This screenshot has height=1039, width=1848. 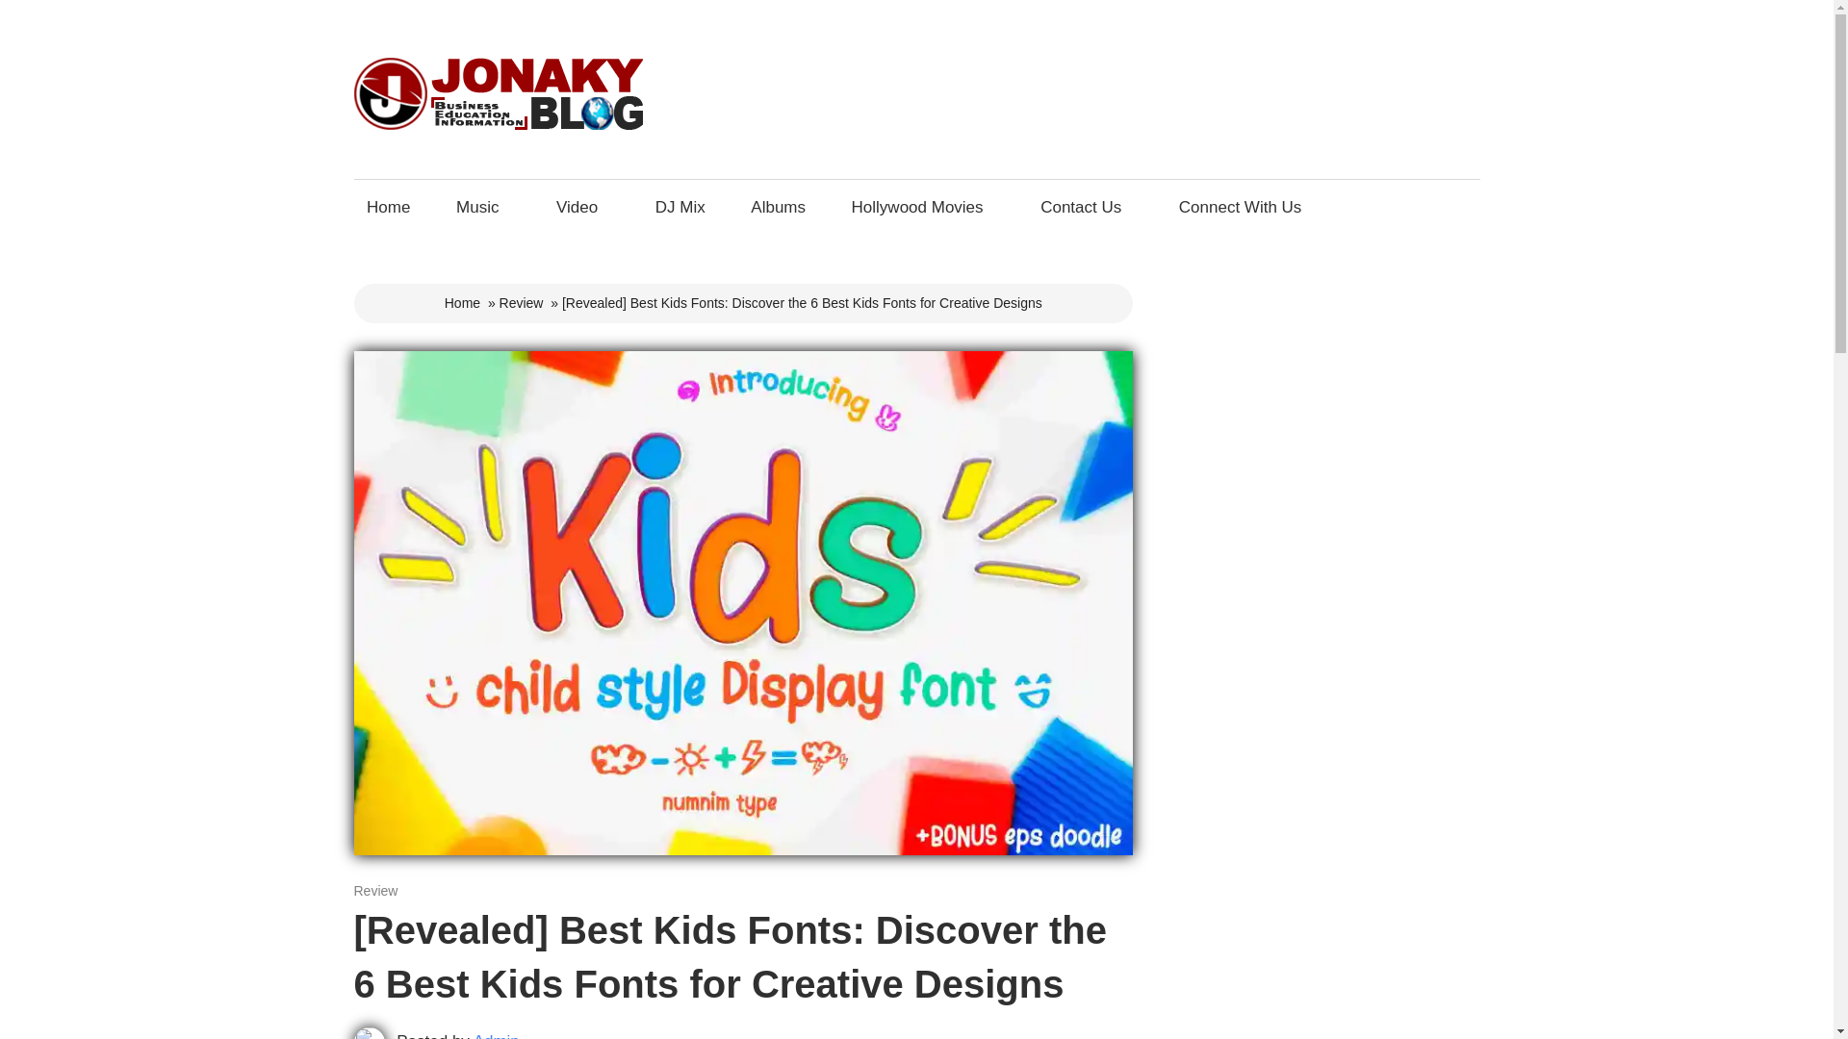 What do you see at coordinates (521, 302) in the screenshot?
I see `Review` at bounding box center [521, 302].